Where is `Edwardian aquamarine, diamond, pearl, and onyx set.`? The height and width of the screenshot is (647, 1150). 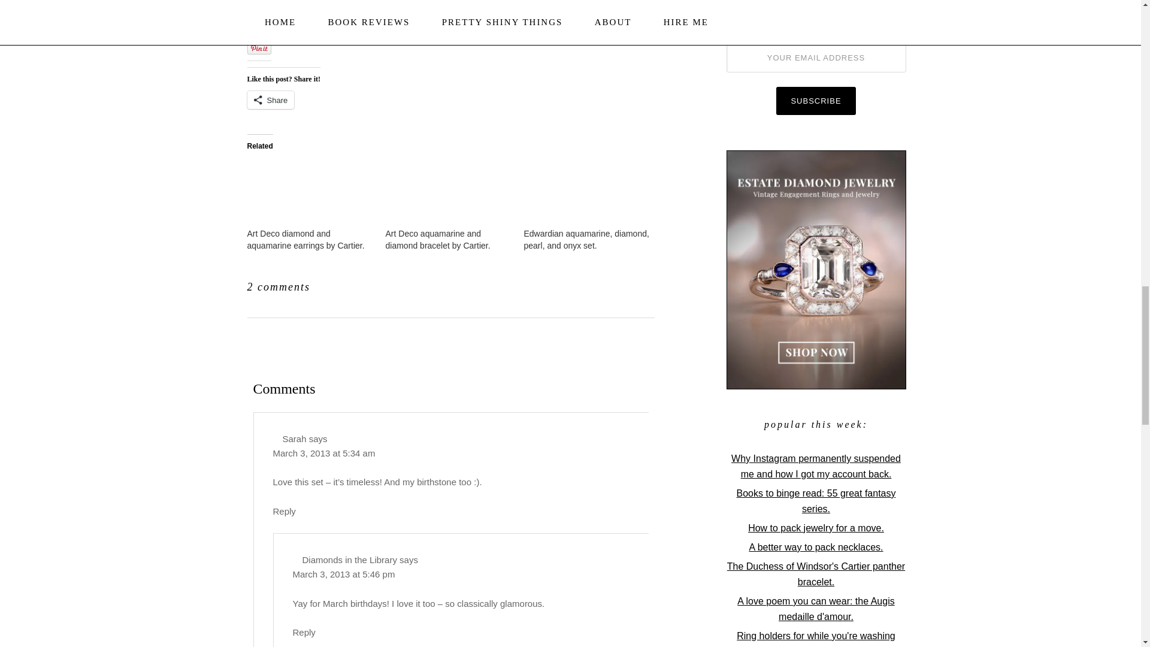
Edwardian aquamarine, diamond, pearl, and onyx set. is located at coordinates (586, 240).